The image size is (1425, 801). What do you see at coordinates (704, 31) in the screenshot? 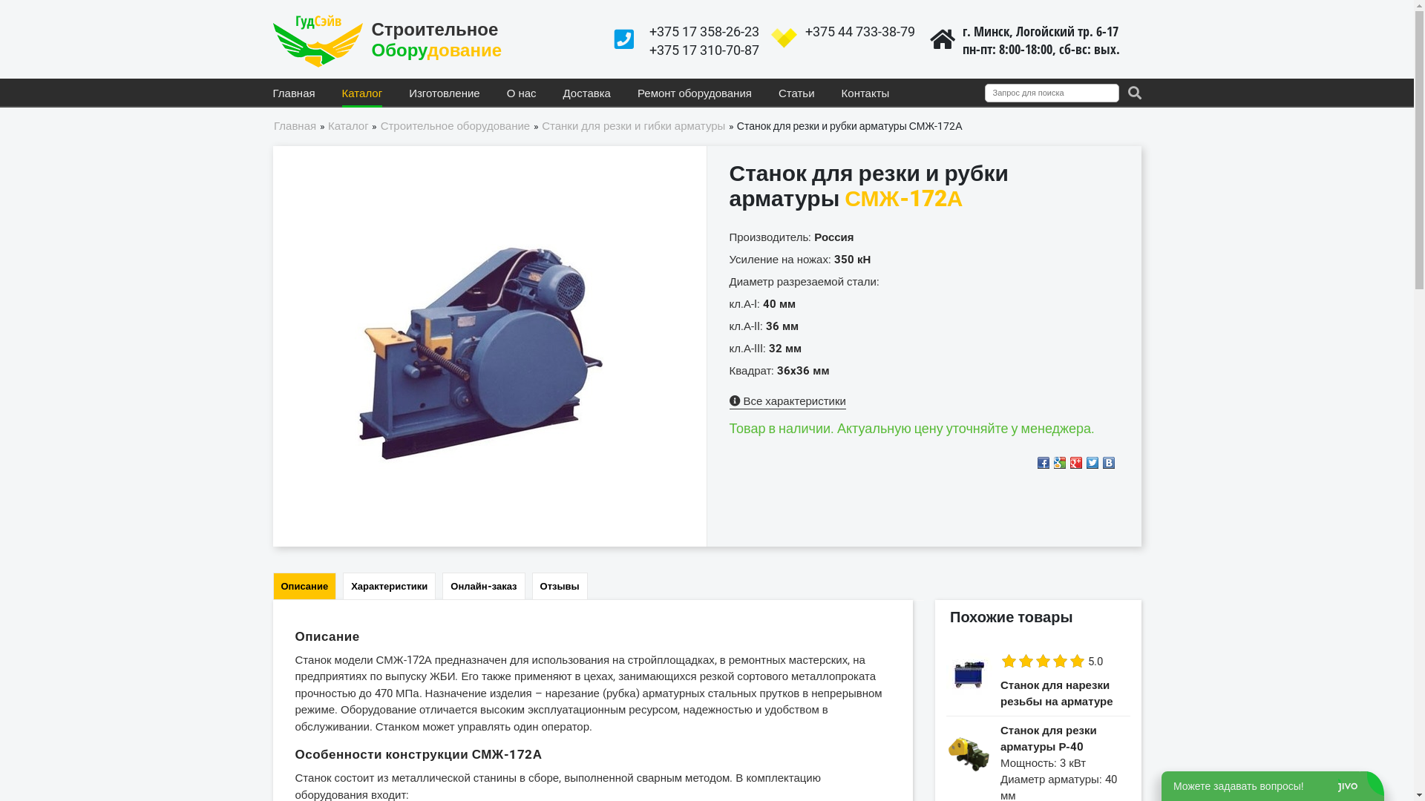
I see `+375 17 358-26-23` at bounding box center [704, 31].